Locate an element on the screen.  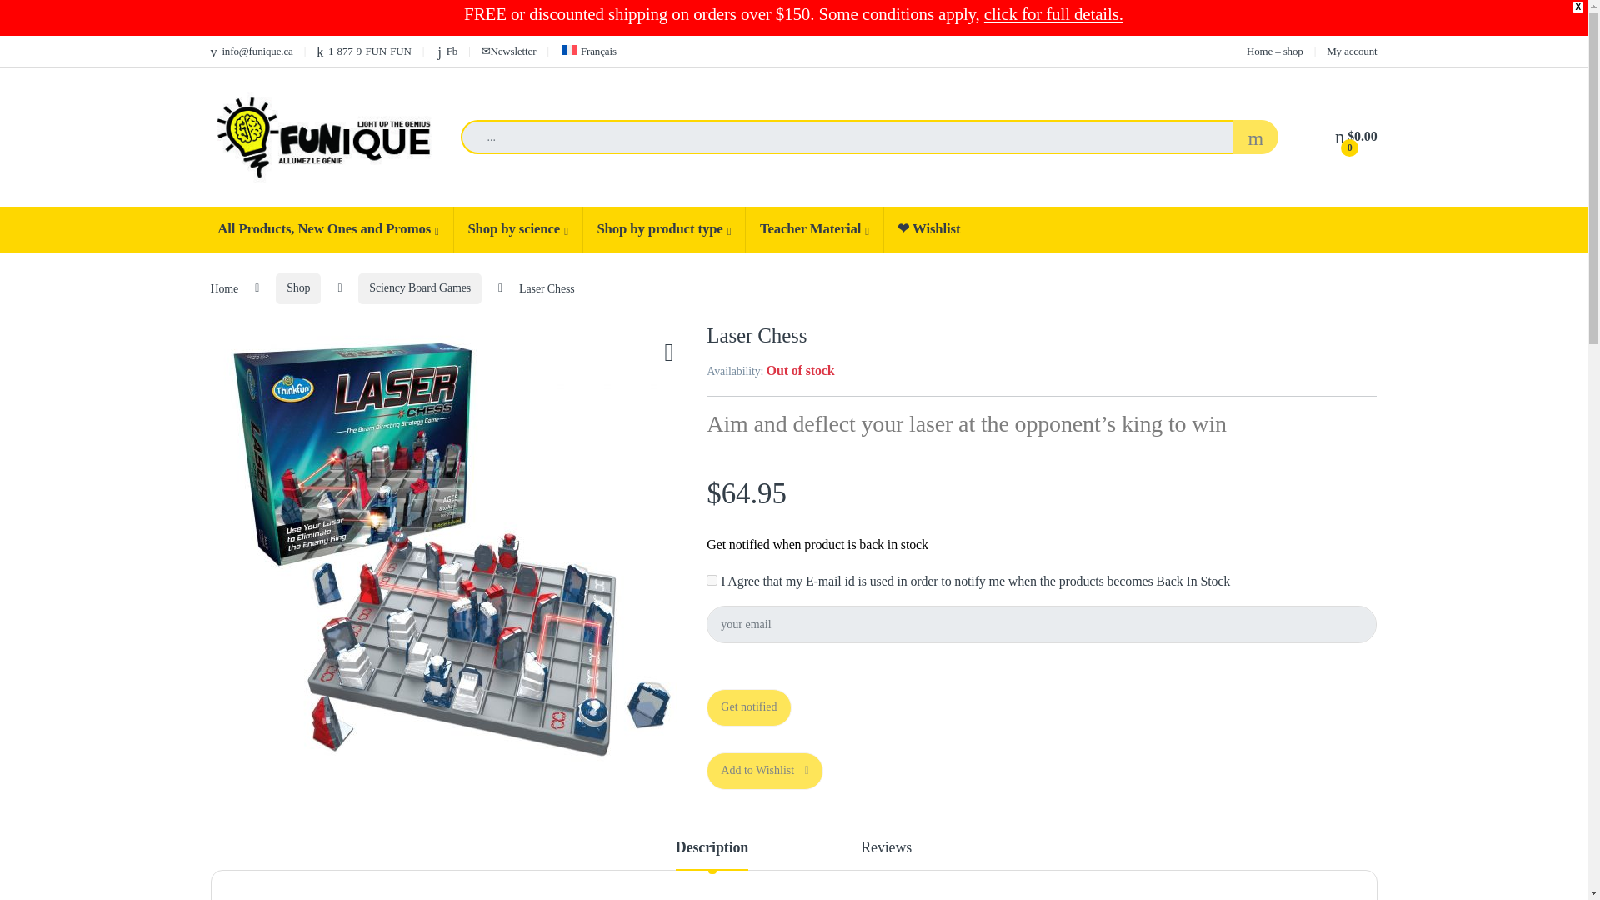
1-877-9-FUN-FUN is located at coordinates (363, 51).